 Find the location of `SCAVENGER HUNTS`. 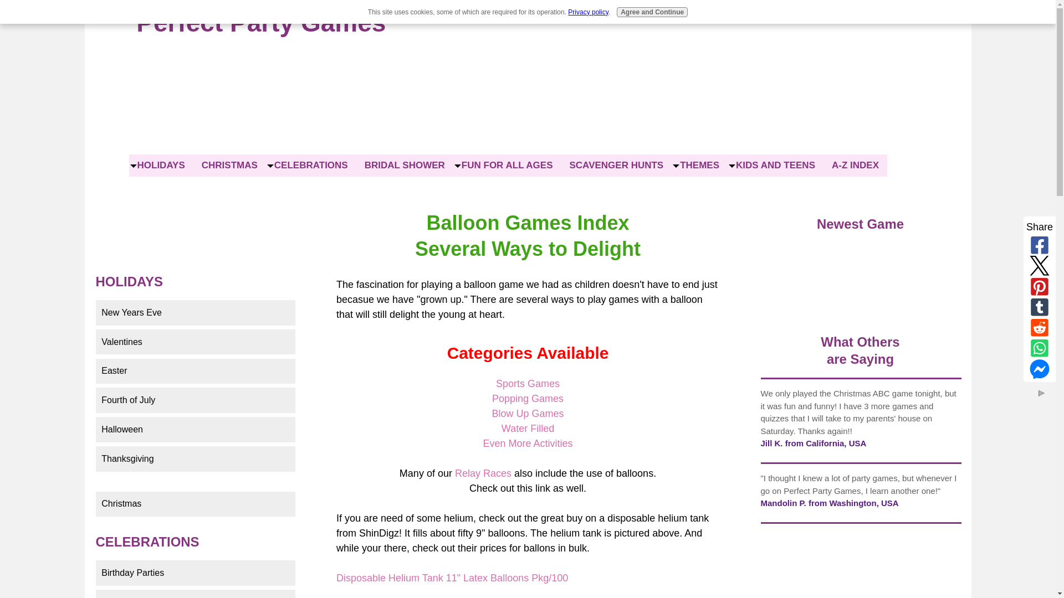

SCAVENGER HUNTS is located at coordinates (616, 165).